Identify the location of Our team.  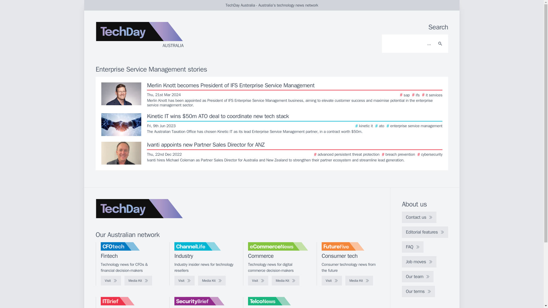
(417, 277).